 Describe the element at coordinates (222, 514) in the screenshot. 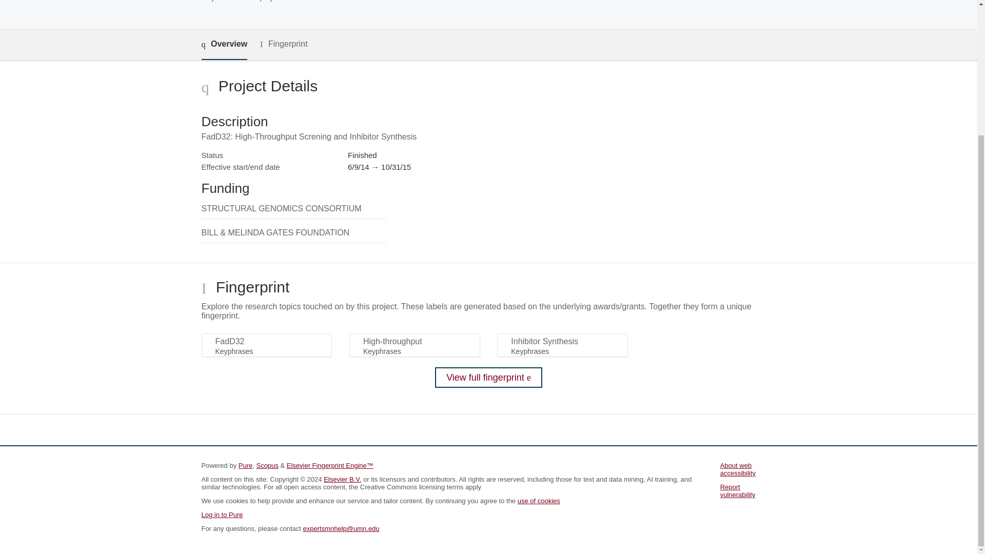

I see `Log in to Pure` at that location.